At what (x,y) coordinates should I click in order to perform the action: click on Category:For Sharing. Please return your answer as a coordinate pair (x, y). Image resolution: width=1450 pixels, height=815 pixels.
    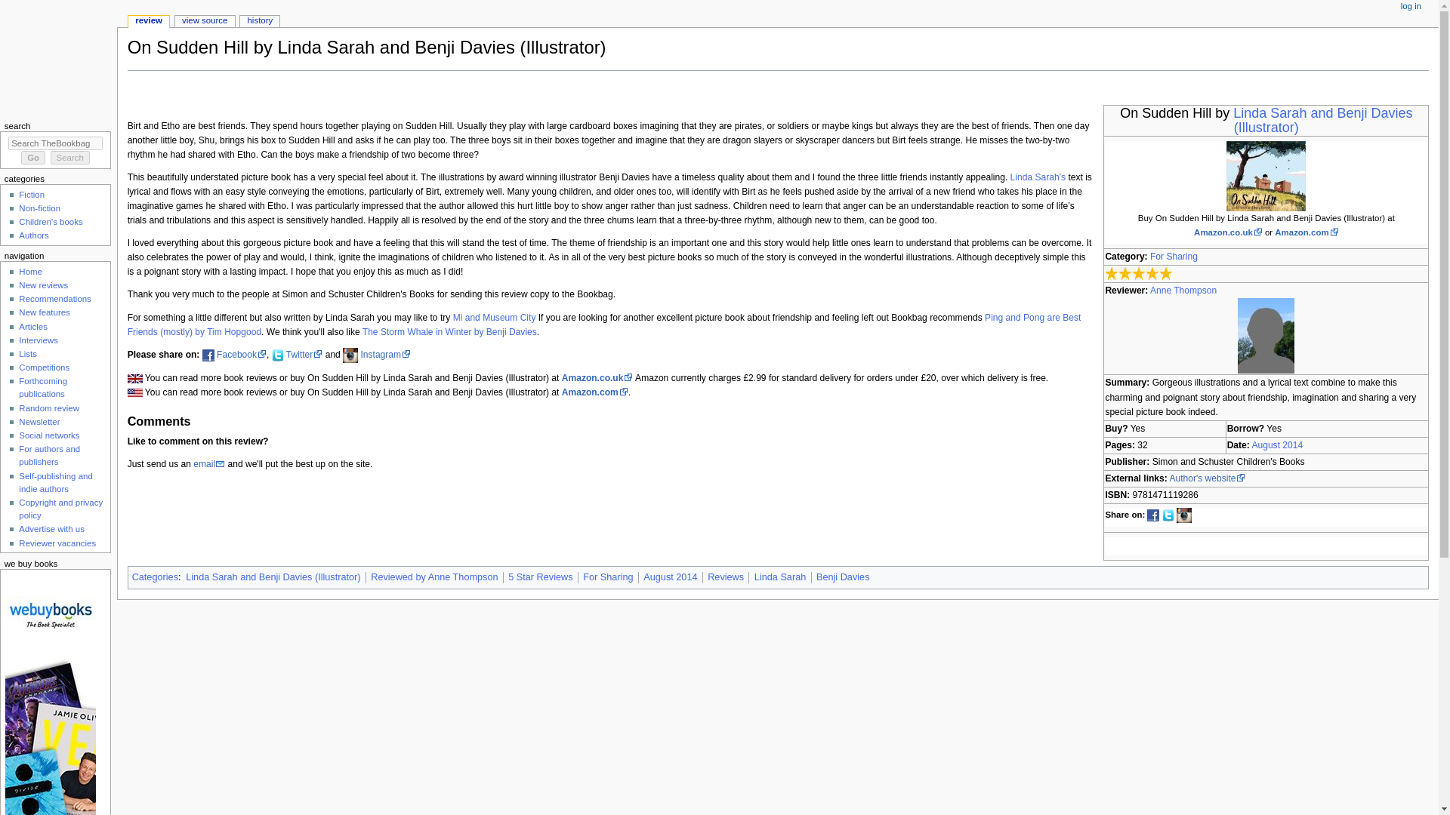
    Looking at the image, I should click on (607, 577).